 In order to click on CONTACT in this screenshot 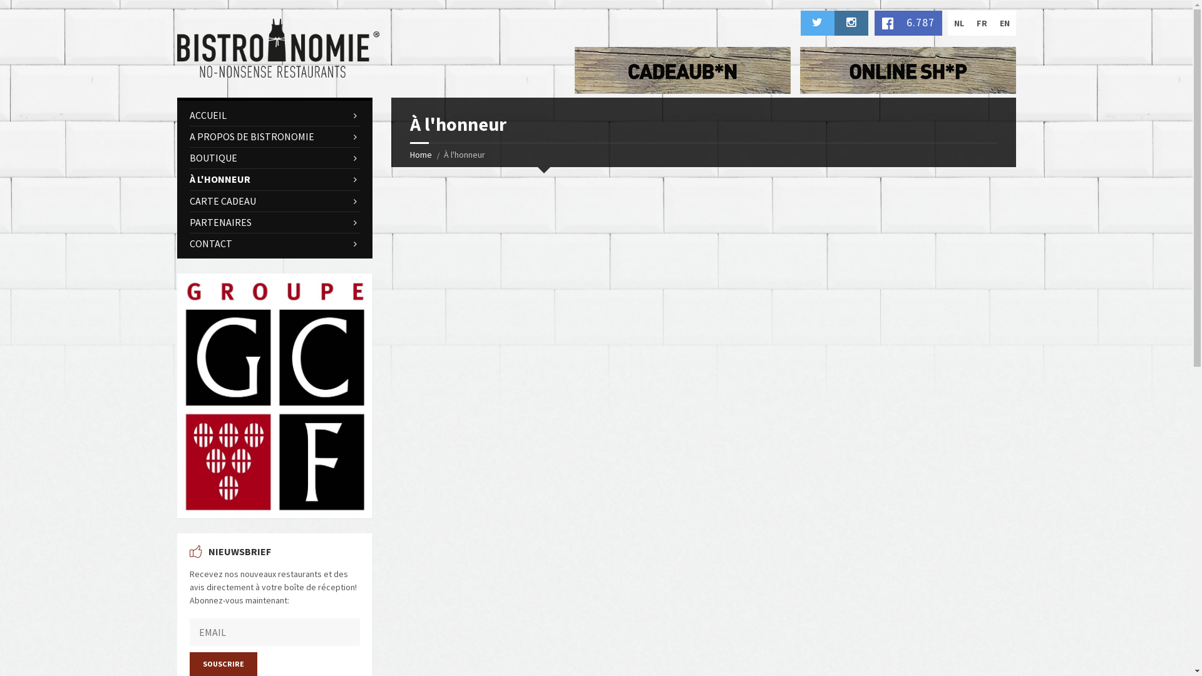, I will do `click(274, 244)`.